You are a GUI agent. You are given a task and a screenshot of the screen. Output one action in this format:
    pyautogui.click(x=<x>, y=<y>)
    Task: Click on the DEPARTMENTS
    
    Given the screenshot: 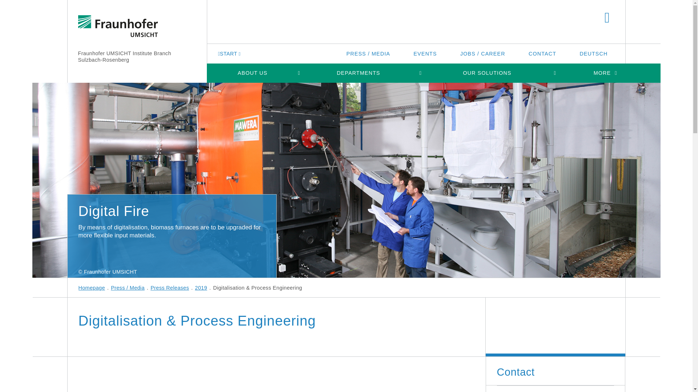 What is the action you would take?
    pyautogui.click(x=358, y=73)
    